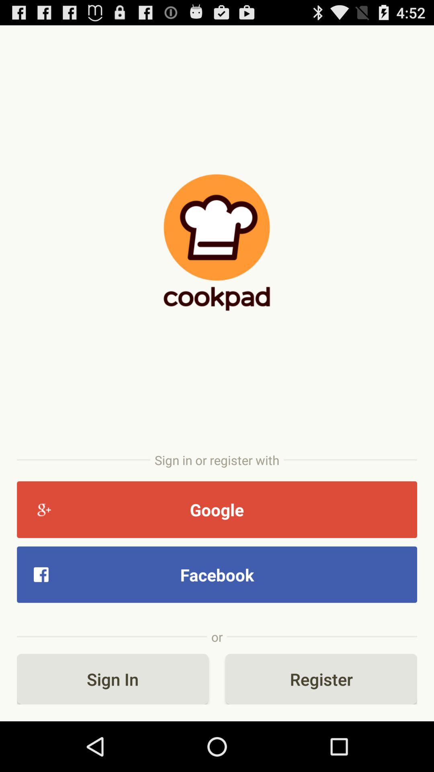 This screenshot has width=434, height=772. What do you see at coordinates (217, 574) in the screenshot?
I see `tap item below google item` at bounding box center [217, 574].